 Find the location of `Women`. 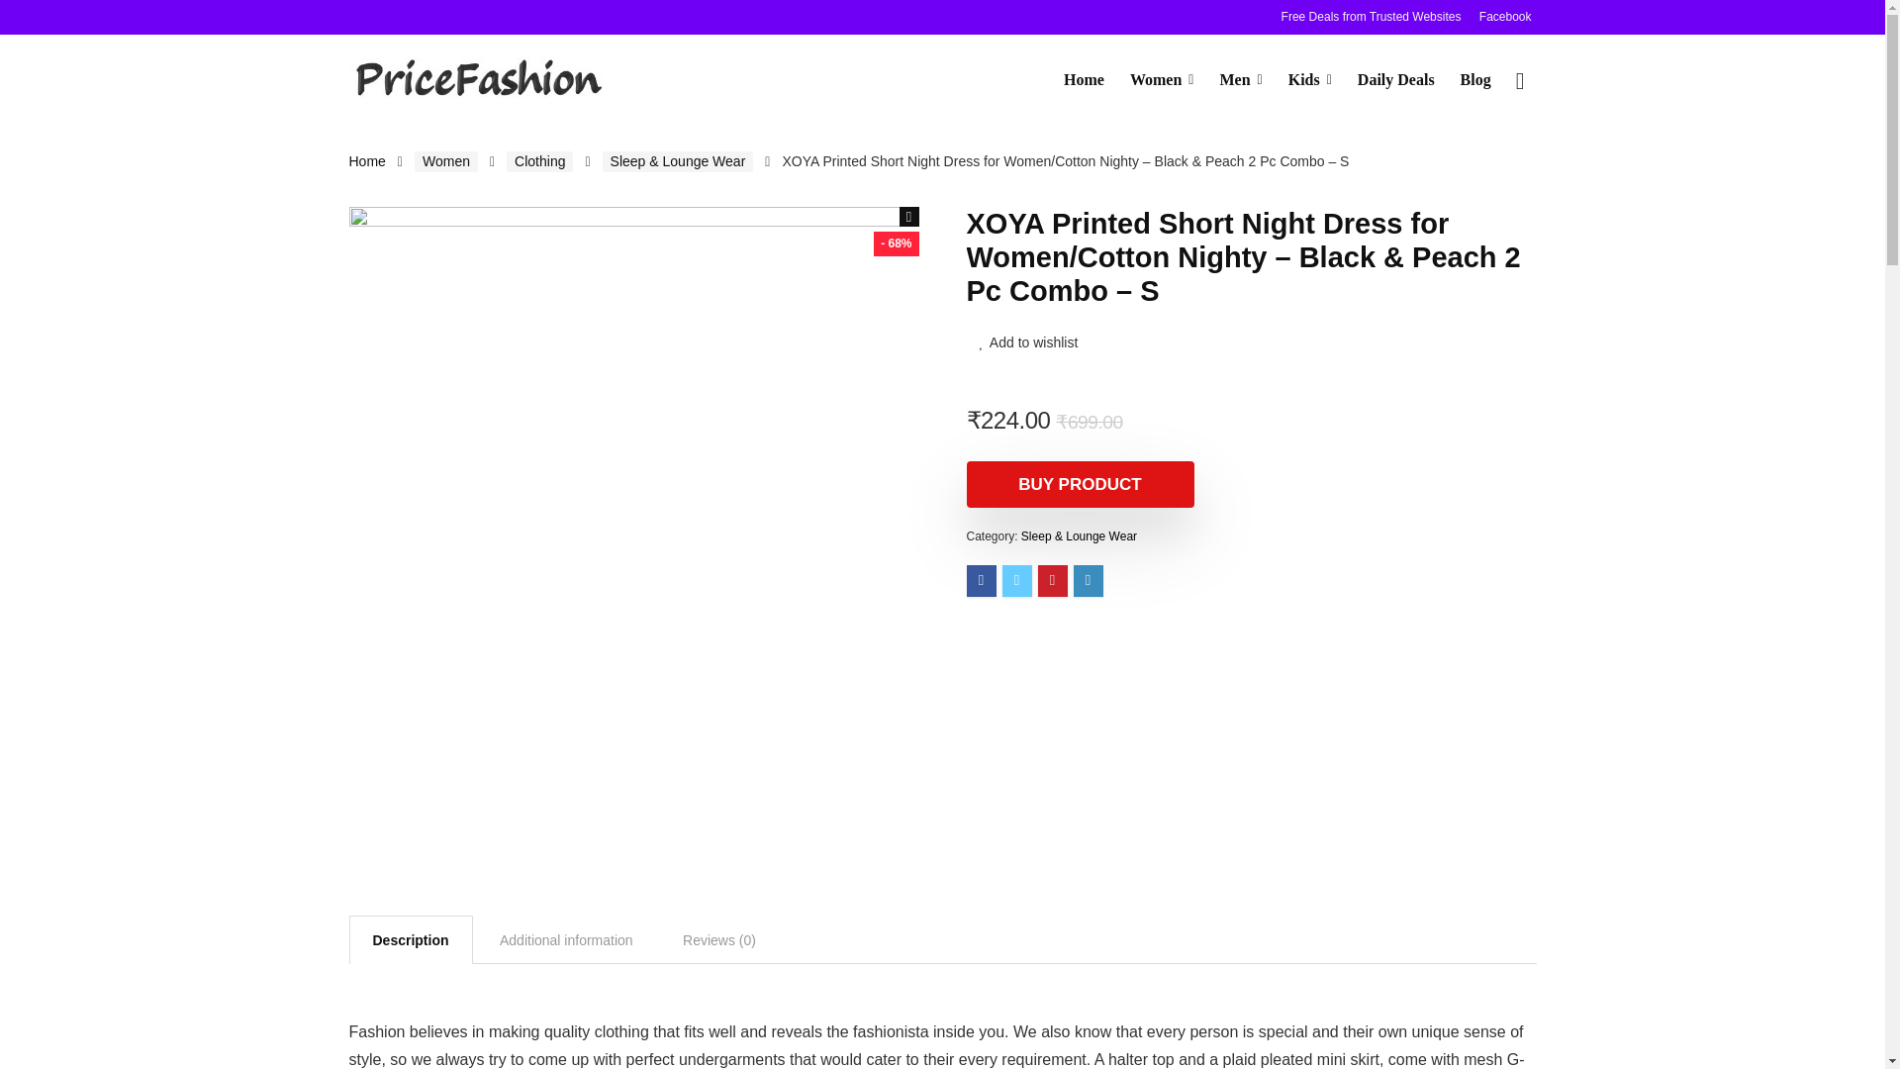

Women is located at coordinates (1162, 79).